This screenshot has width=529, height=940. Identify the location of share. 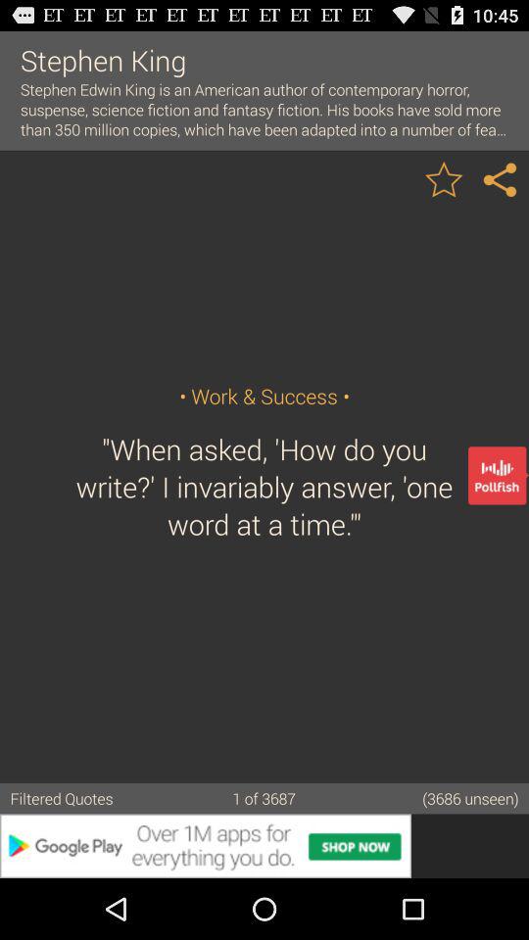
(501, 178).